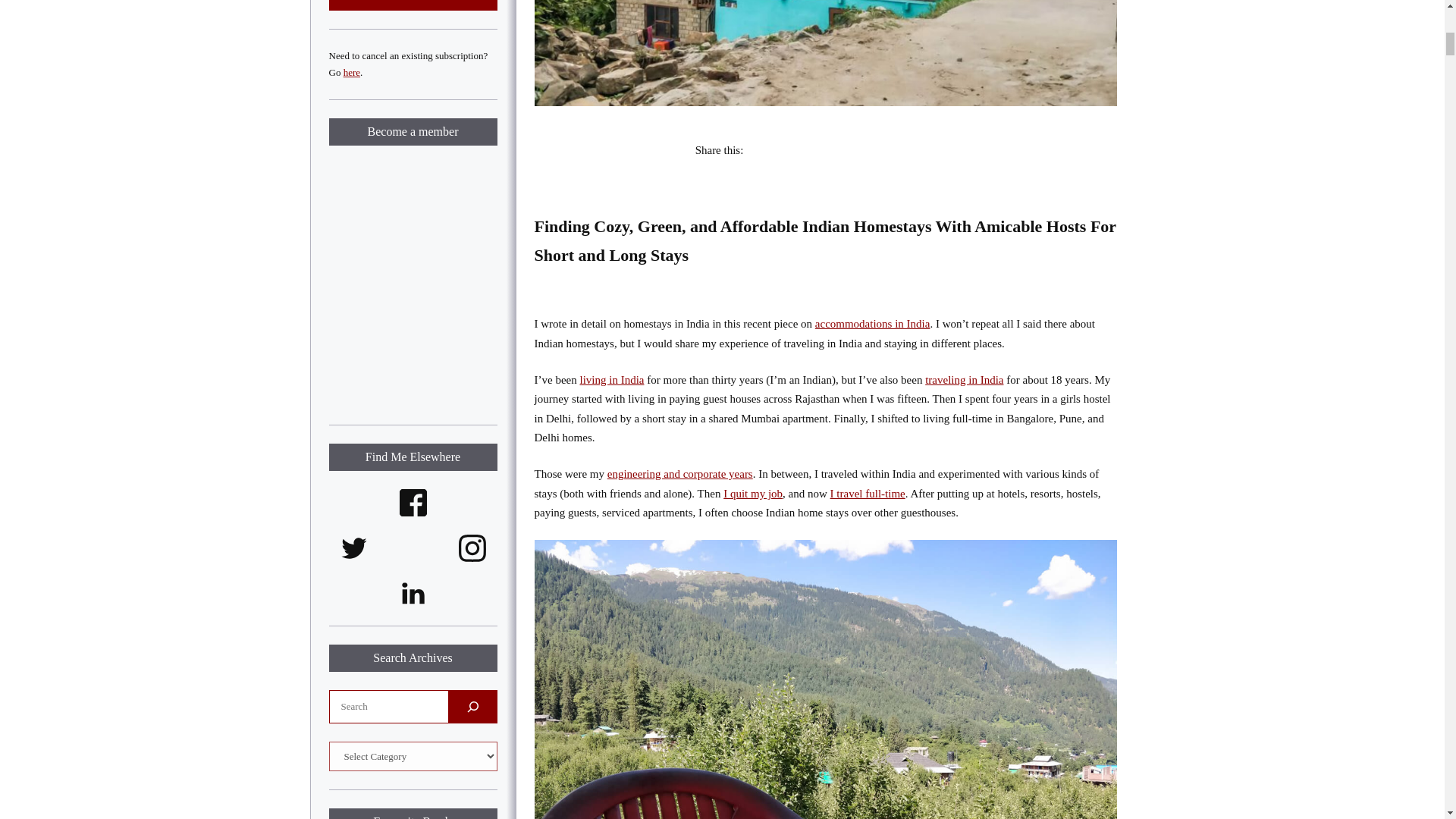 This screenshot has height=819, width=1456. Describe the element at coordinates (895, 150) in the screenshot. I see `Reddit` at that location.